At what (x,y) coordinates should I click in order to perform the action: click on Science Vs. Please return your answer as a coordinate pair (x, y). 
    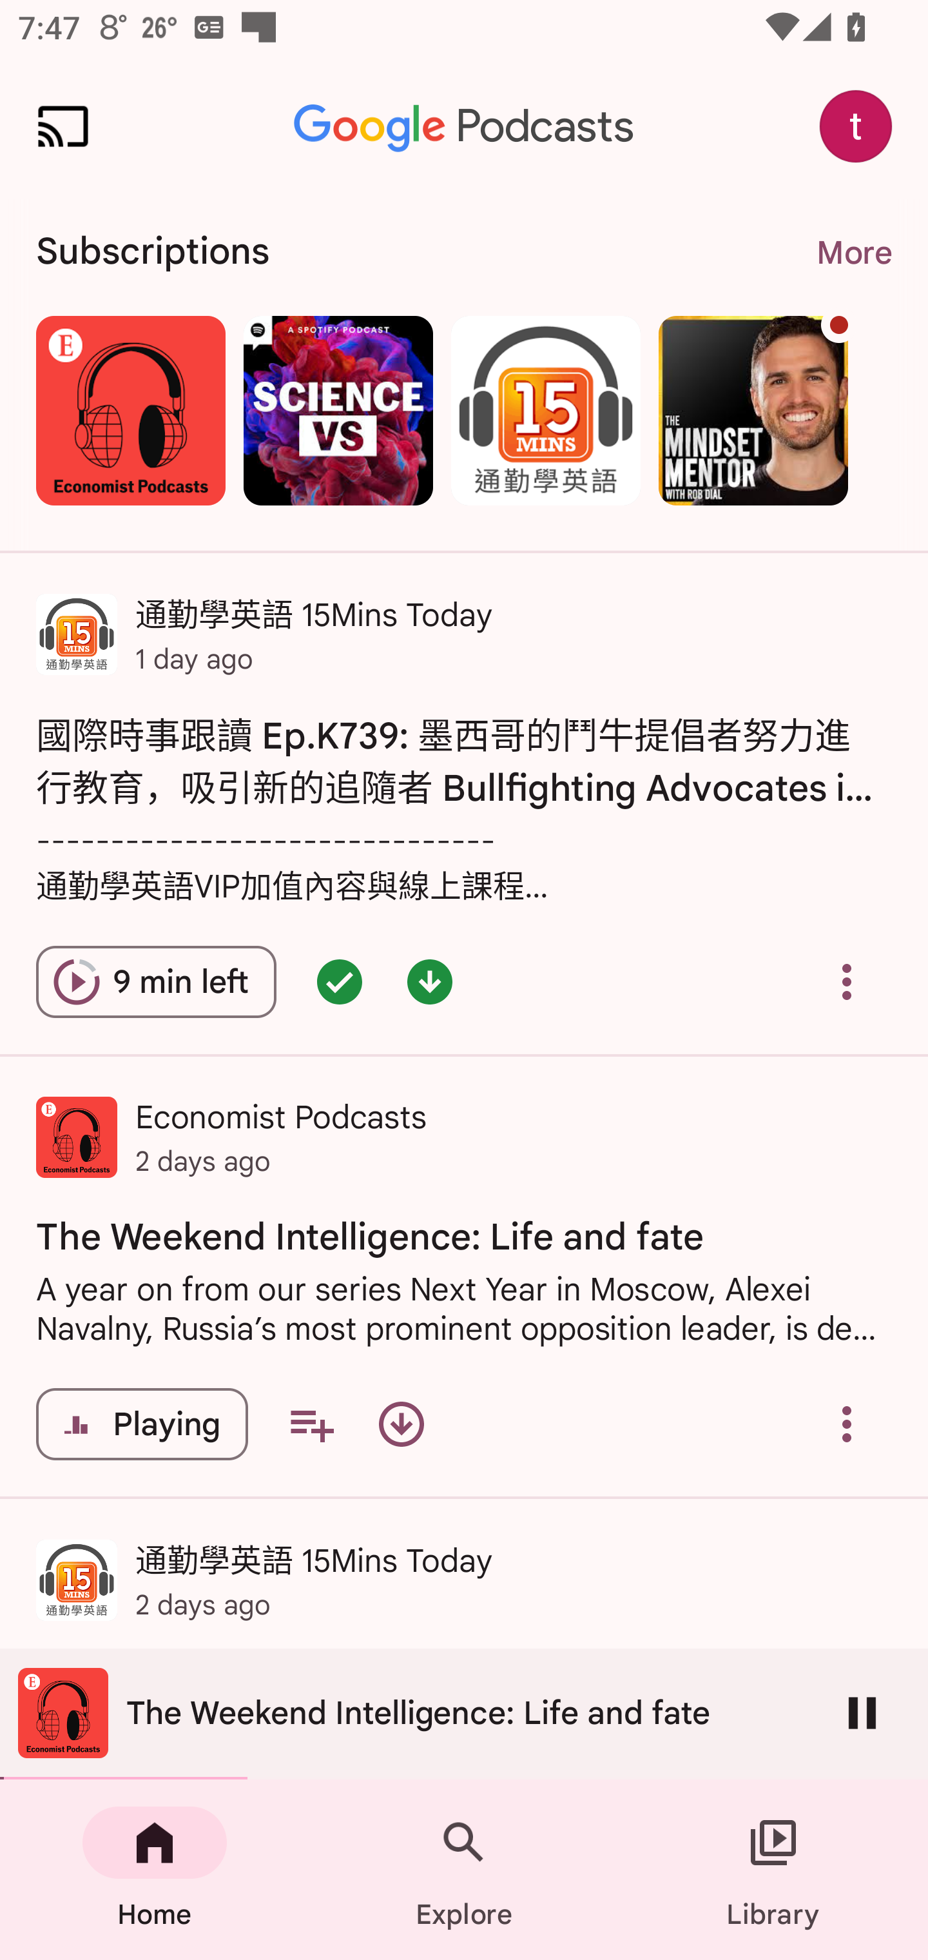
    Looking at the image, I should click on (338, 410).